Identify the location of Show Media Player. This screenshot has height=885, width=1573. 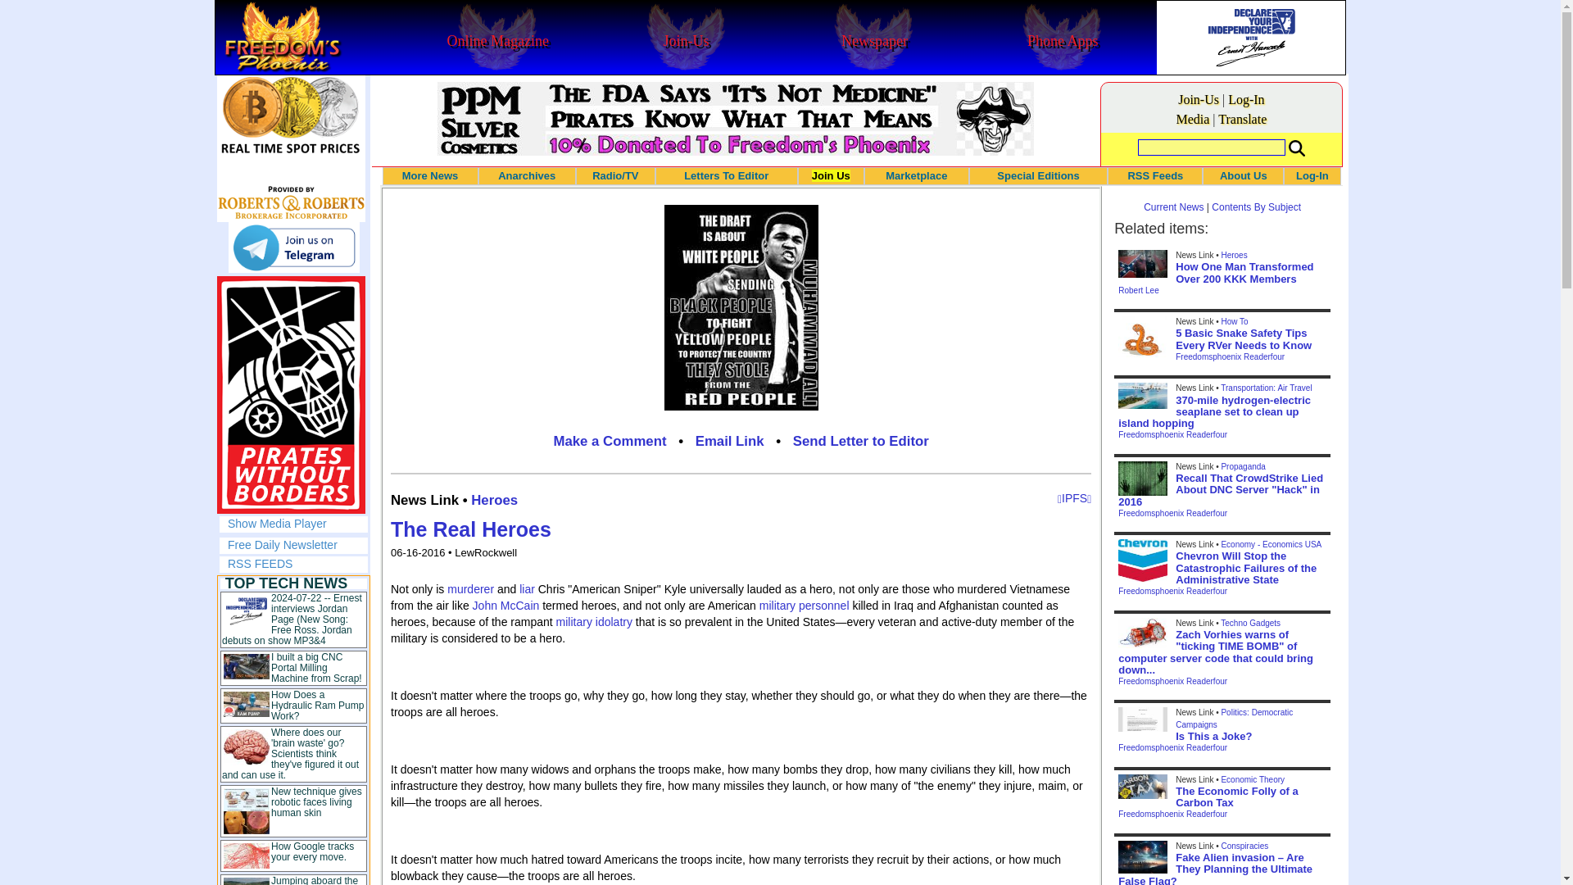
(277, 523).